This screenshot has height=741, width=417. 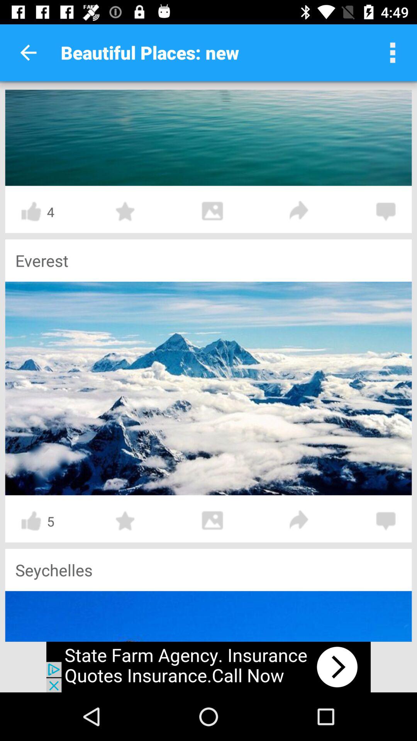 What do you see at coordinates (299, 521) in the screenshot?
I see `share the image` at bounding box center [299, 521].